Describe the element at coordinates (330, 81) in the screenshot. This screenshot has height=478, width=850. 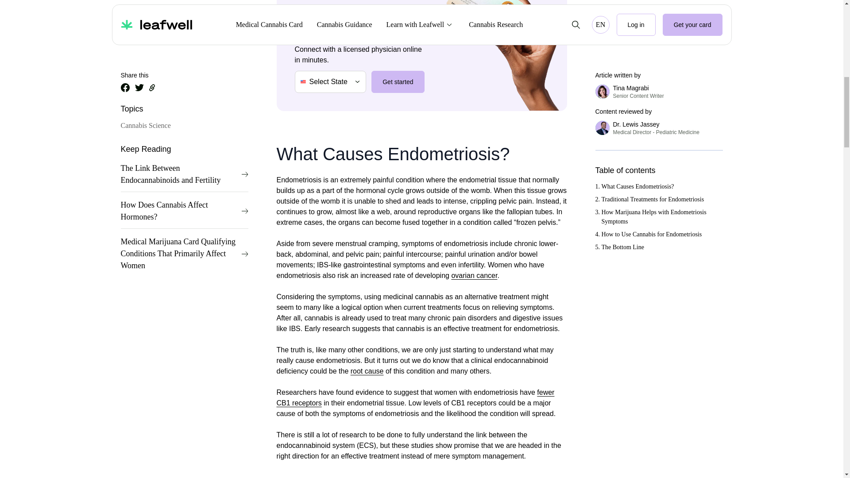
I see `Select State` at that location.